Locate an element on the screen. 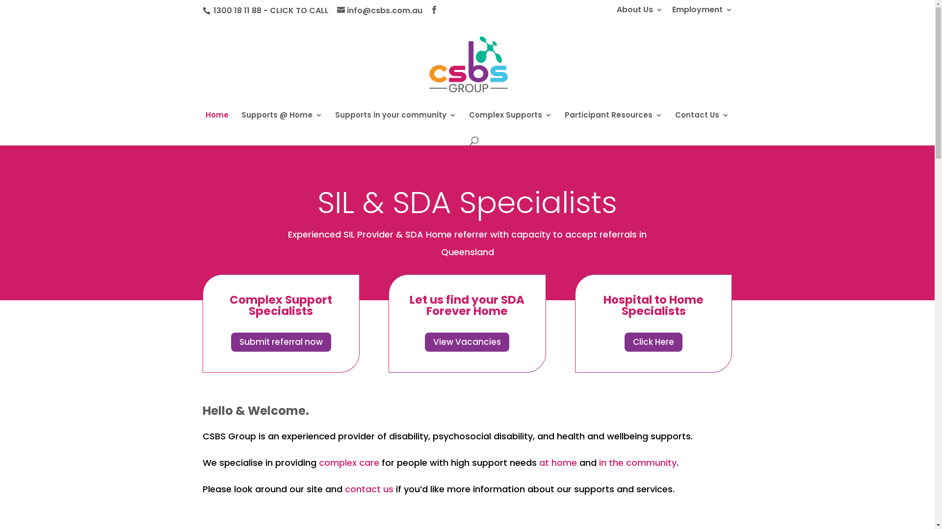 This screenshot has height=529, width=942. Supports @ Home is located at coordinates (282, 123).